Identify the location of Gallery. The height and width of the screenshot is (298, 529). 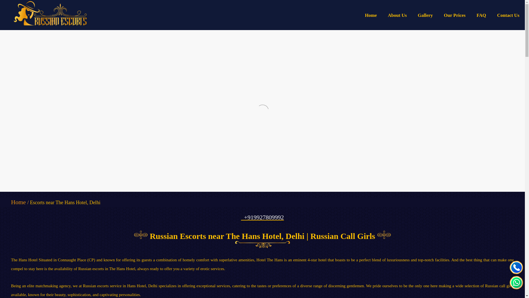
(425, 15).